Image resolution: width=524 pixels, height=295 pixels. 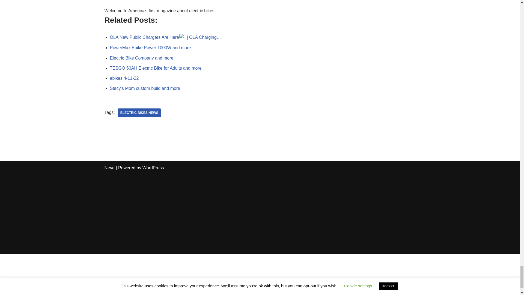 What do you see at coordinates (124, 78) in the screenshot?
I see `ebikes 4-11-22` at bounding box center [124, 78].